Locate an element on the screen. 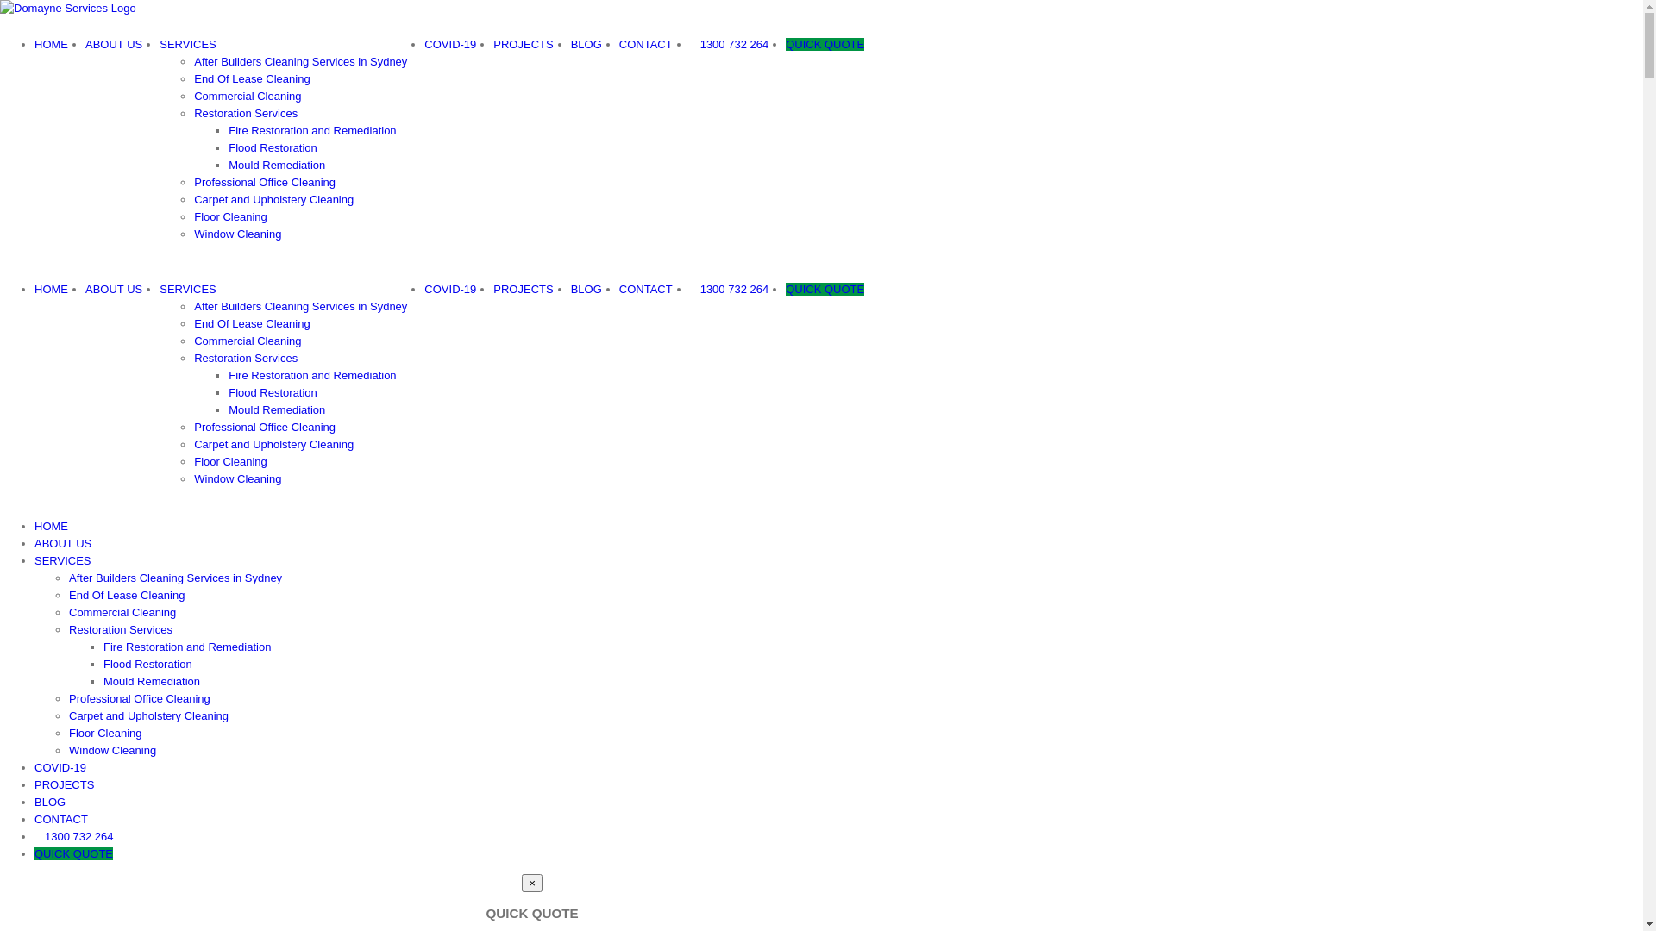 This screenshot has height=931, width=1656. End Of Lease Cleaning is located at coordinates (127, 595).